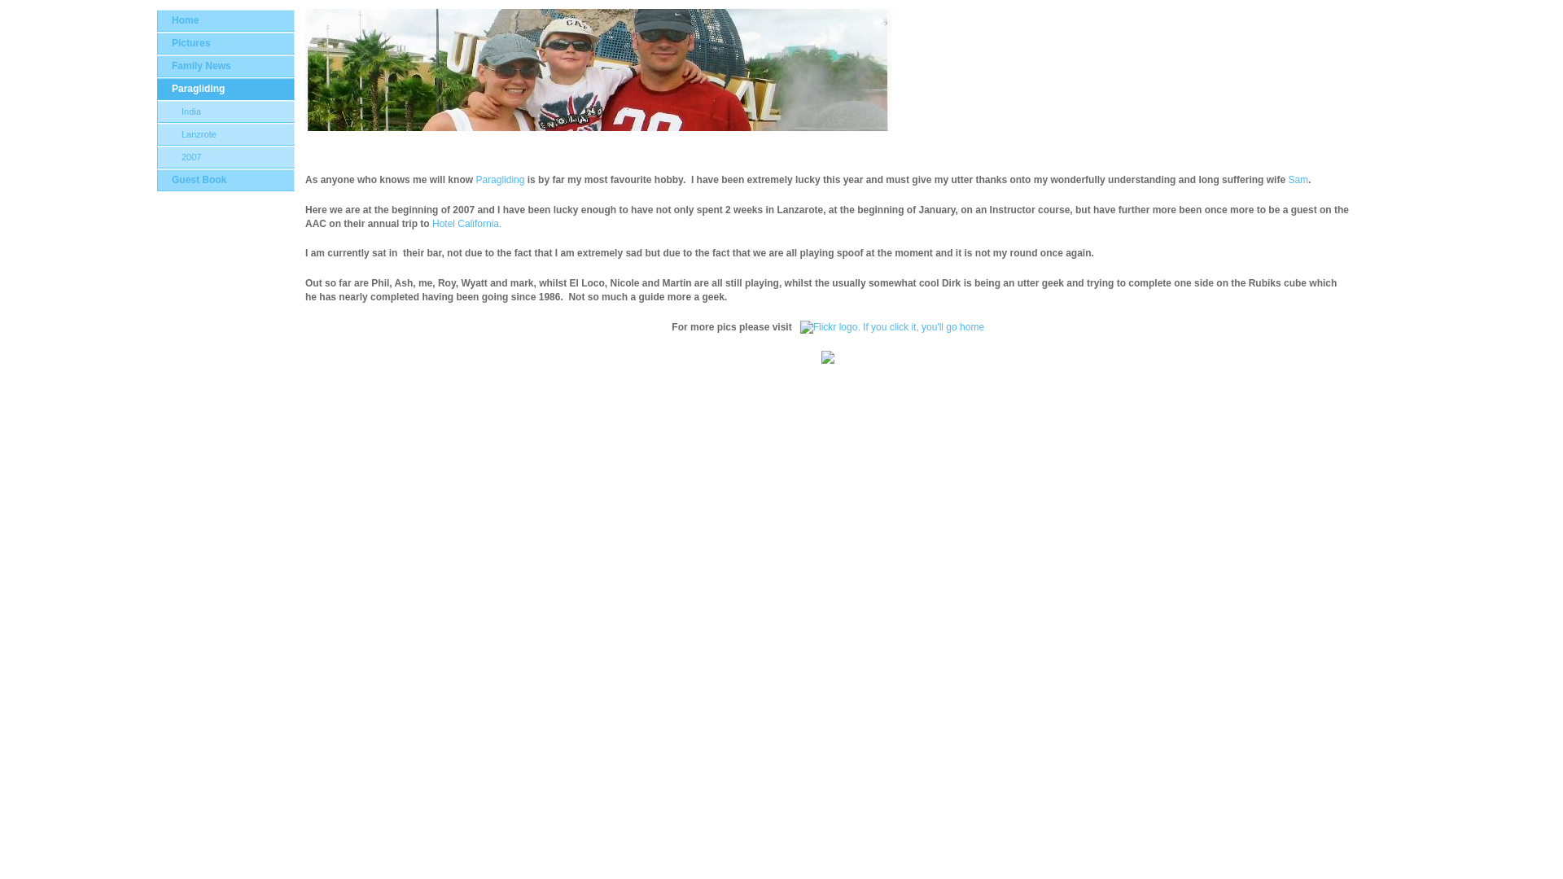  What do you see at coordinates (226, 20) in the screenshot?
I see `Home` at bounding box center [226, 20].